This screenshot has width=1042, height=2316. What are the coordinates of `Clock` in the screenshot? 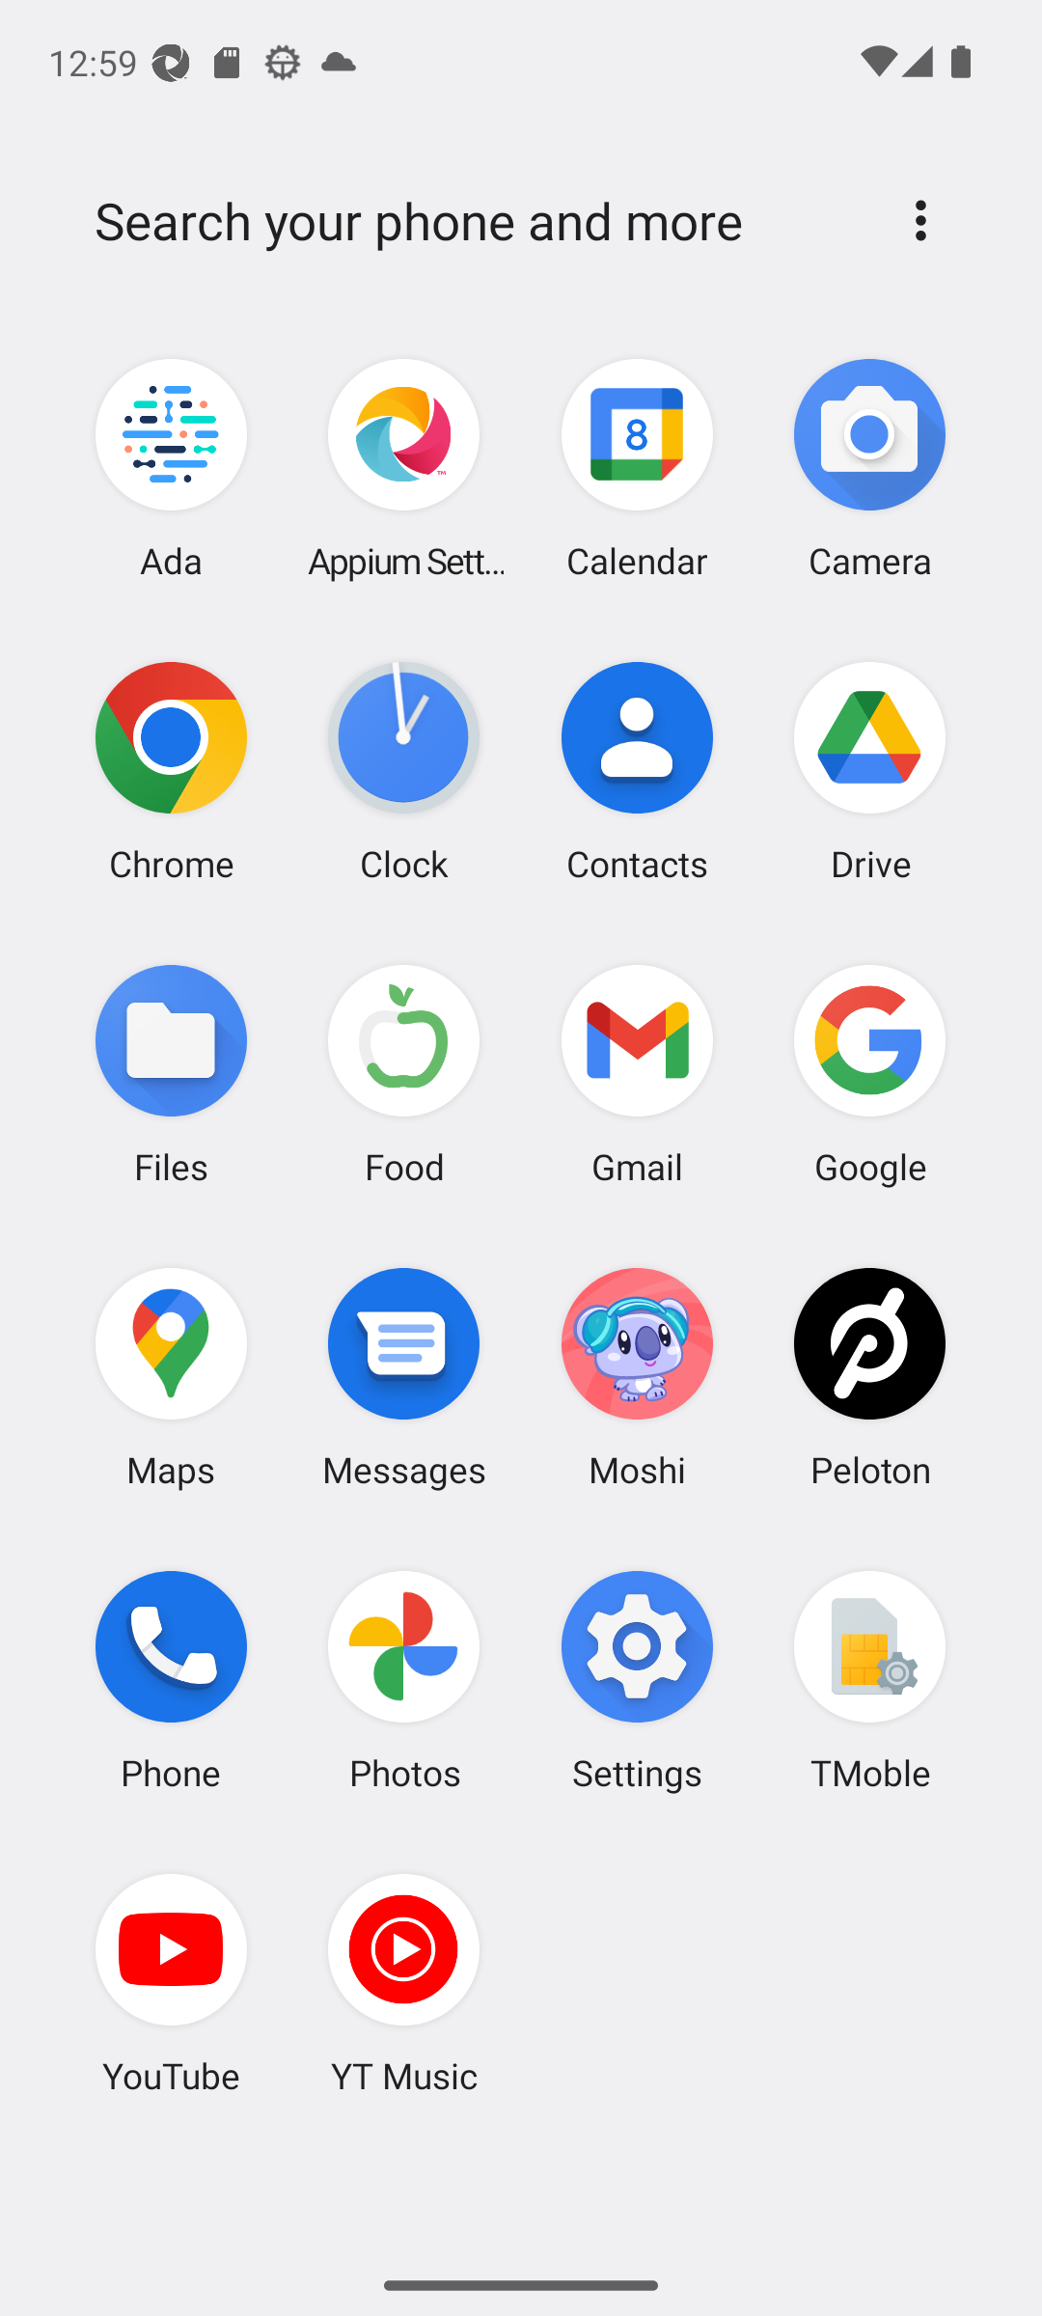 It's located at (404, 771).